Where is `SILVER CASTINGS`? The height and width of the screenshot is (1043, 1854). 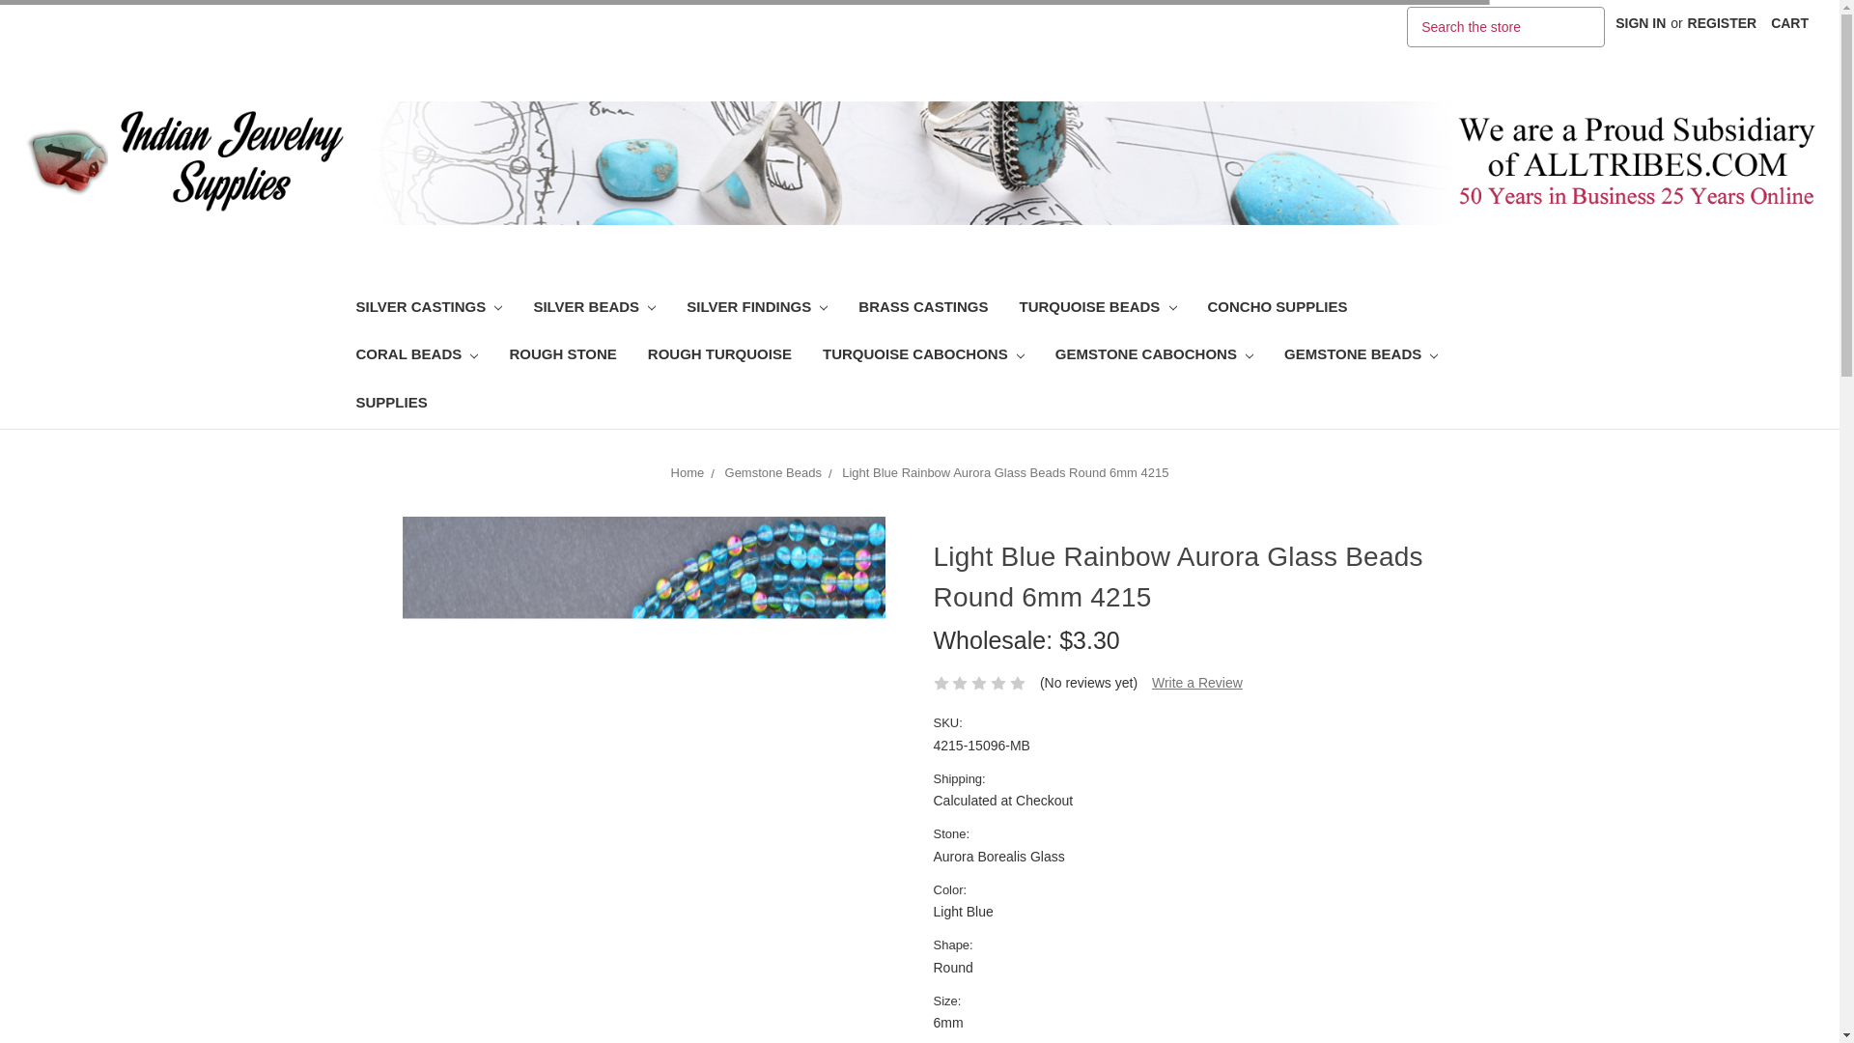
SILVER CASTINGS is located at coordinates (428, 309).